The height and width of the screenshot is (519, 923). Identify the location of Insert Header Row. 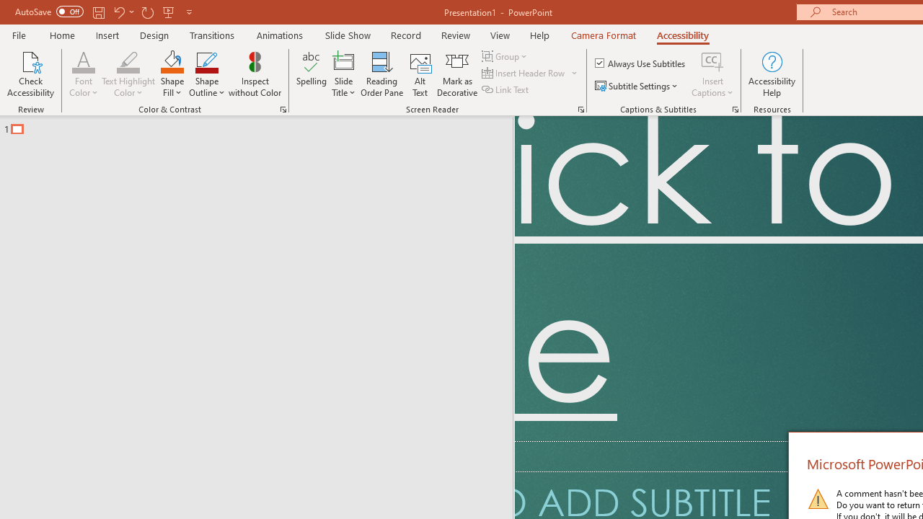
(524, 74).